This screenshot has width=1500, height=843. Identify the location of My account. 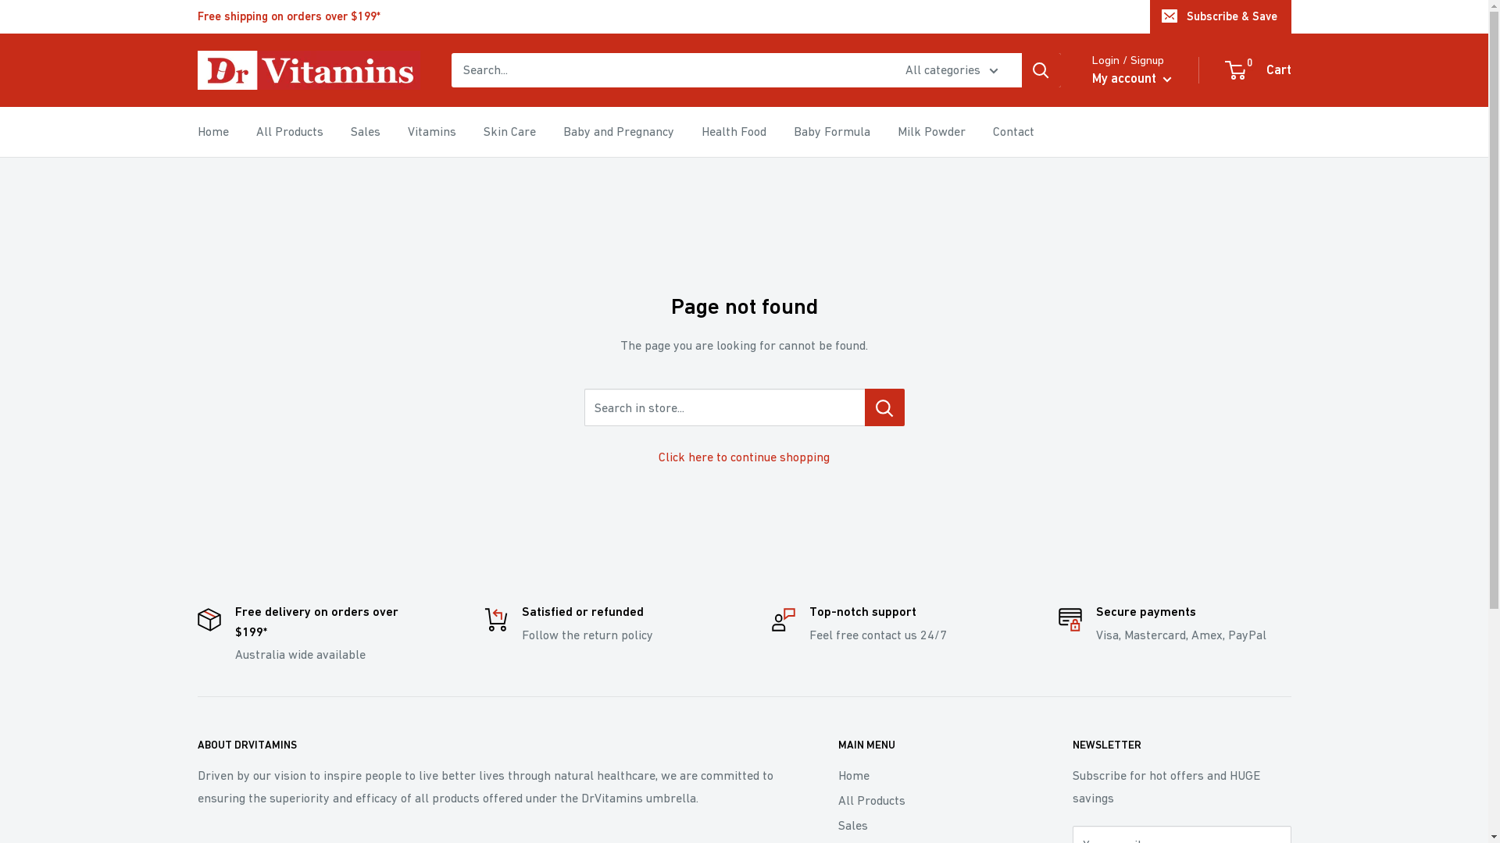
(1132, 79).